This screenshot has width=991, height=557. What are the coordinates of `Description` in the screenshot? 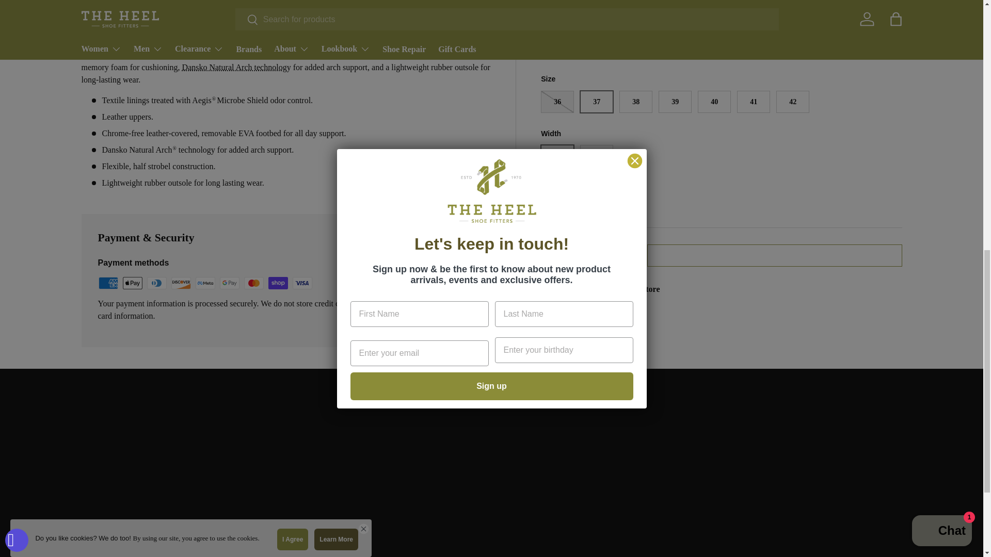 It's located at (286, 4).